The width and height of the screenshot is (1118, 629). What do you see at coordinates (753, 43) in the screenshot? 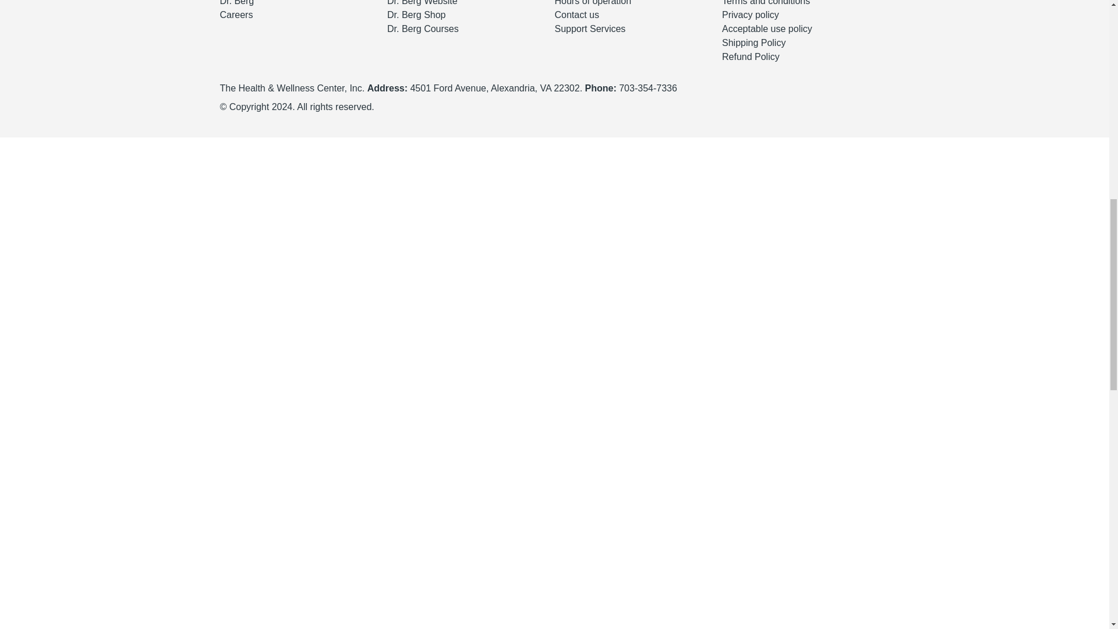
I see `Shipping Policy` at bounding box center [753, 43].